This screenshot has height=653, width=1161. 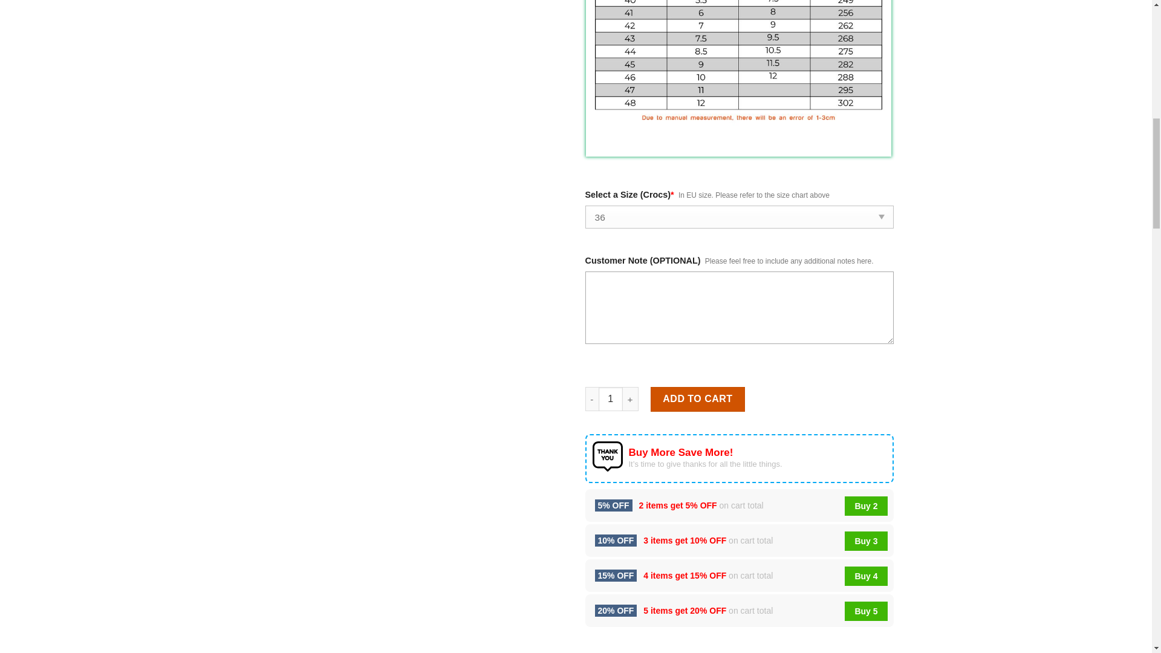 I want to click on -, so click(x=591, y=399).